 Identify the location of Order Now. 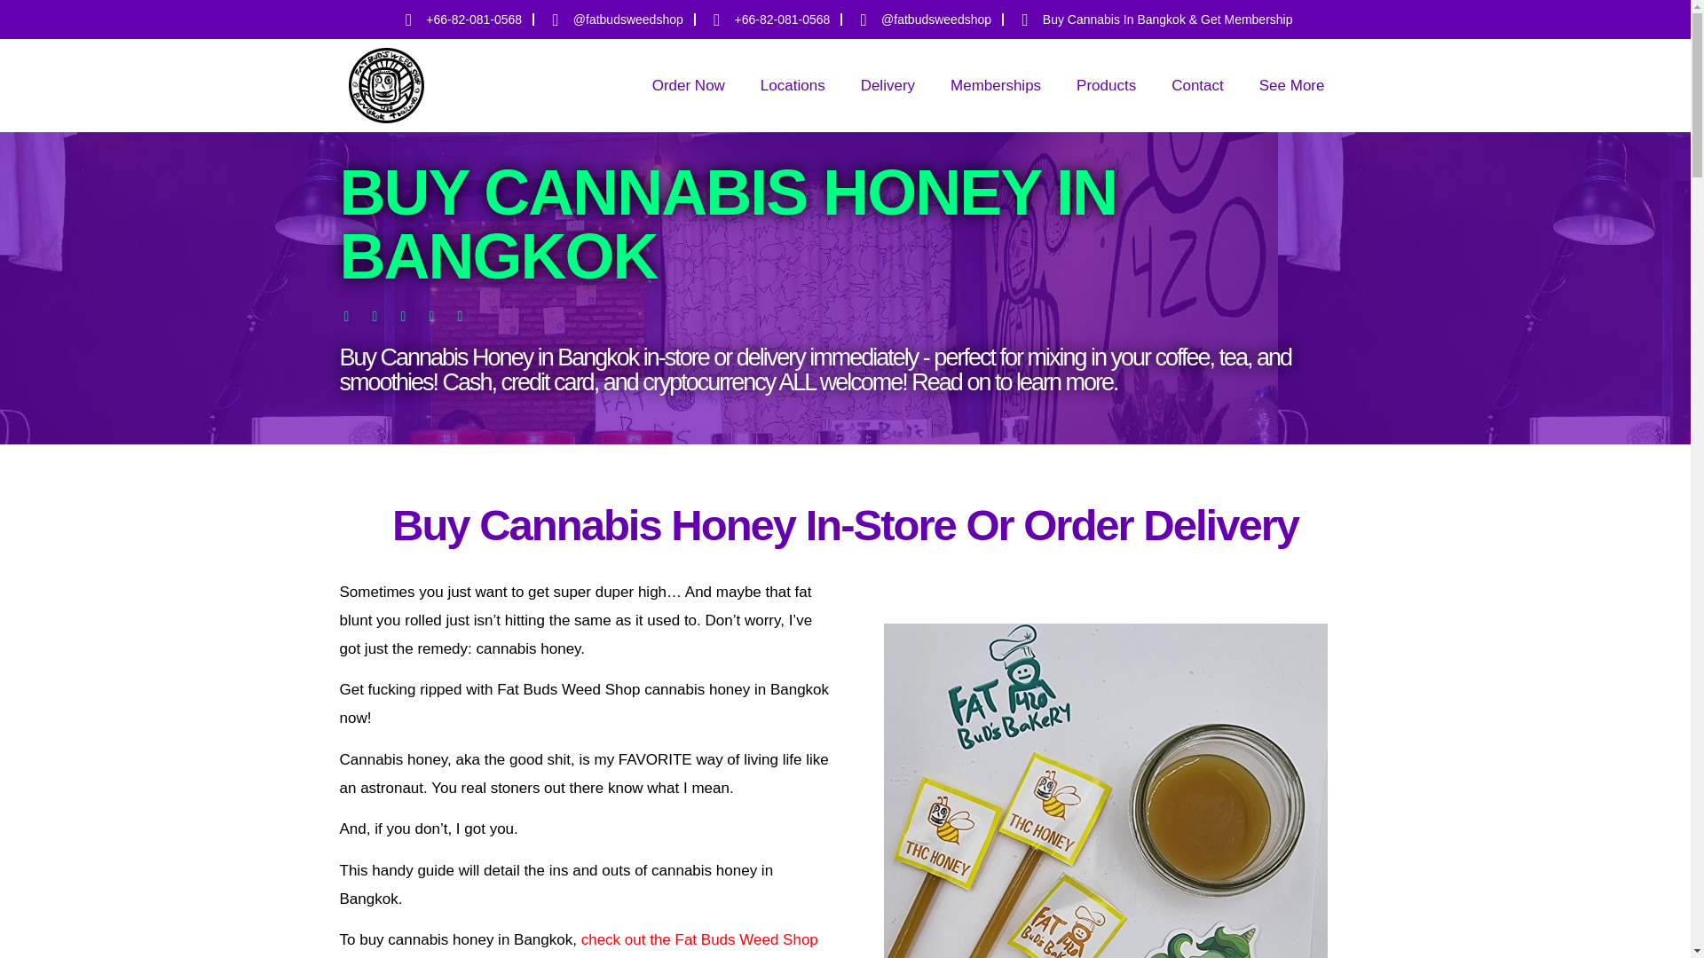
(689, 85).